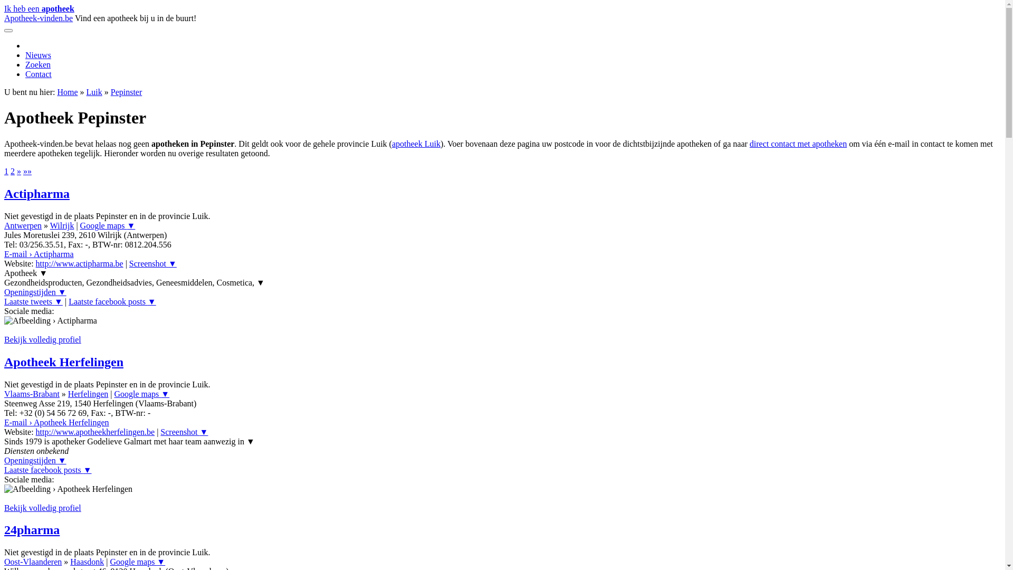  Describe the element at coordinates (68, 92) in the screenshot. I see `Home` at that location.